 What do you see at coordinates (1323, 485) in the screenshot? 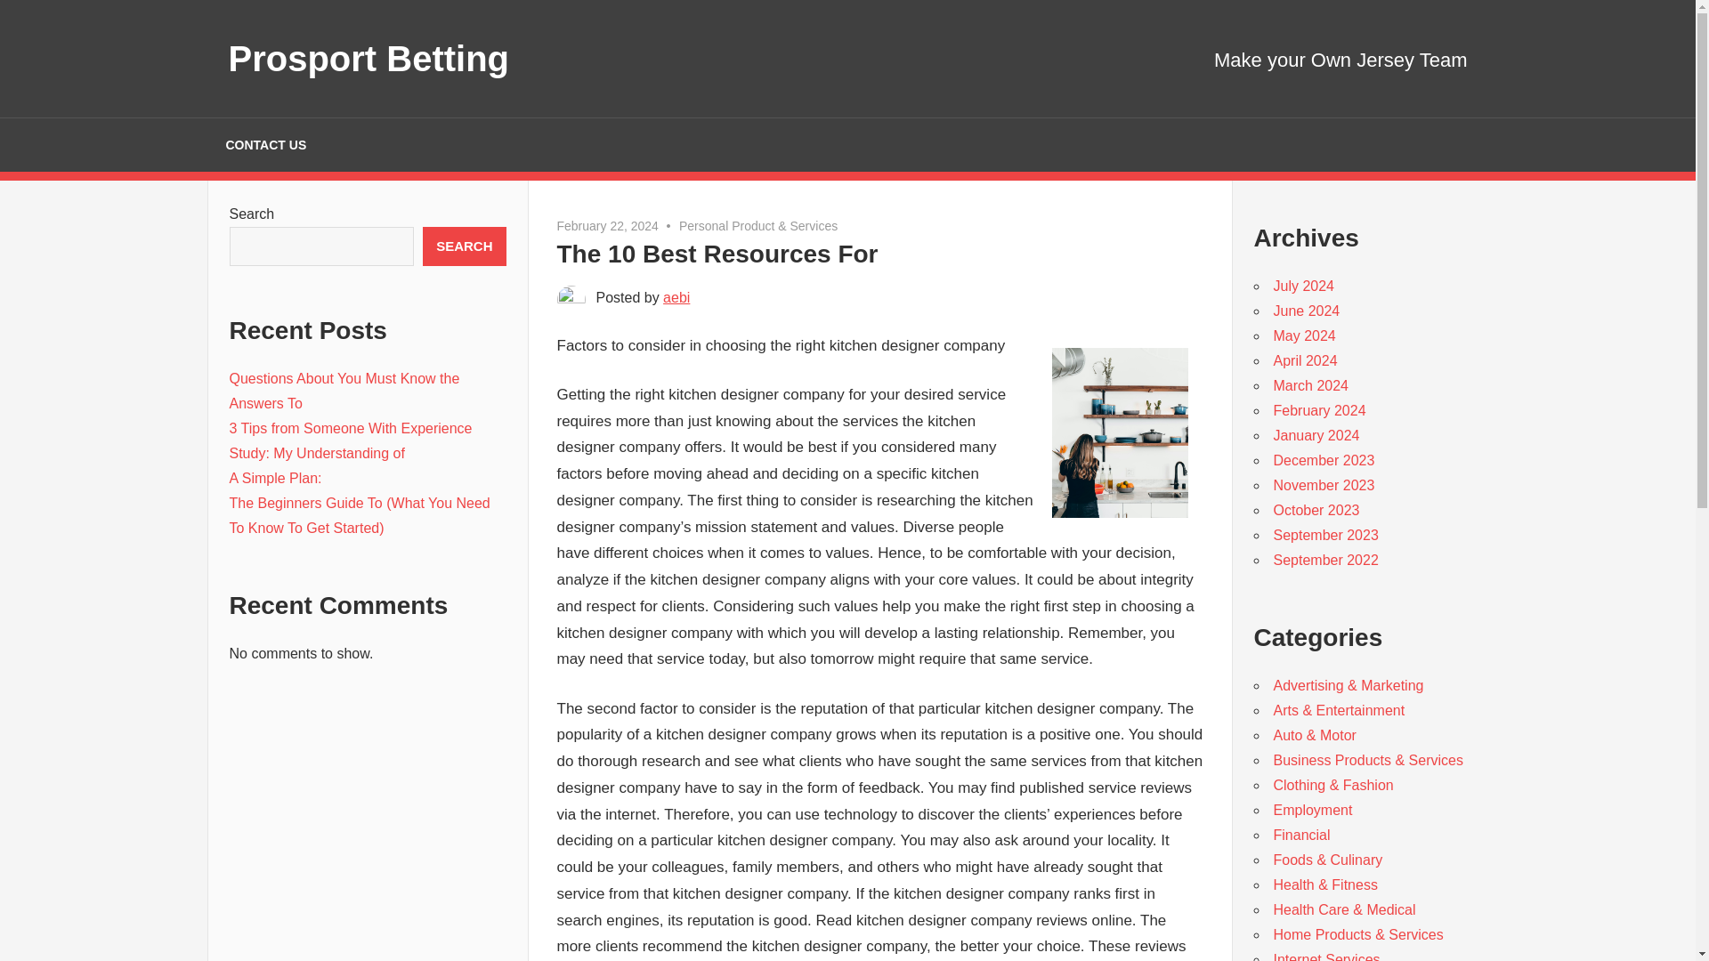
I see `November 2023` at bounding box center [1323, 485].